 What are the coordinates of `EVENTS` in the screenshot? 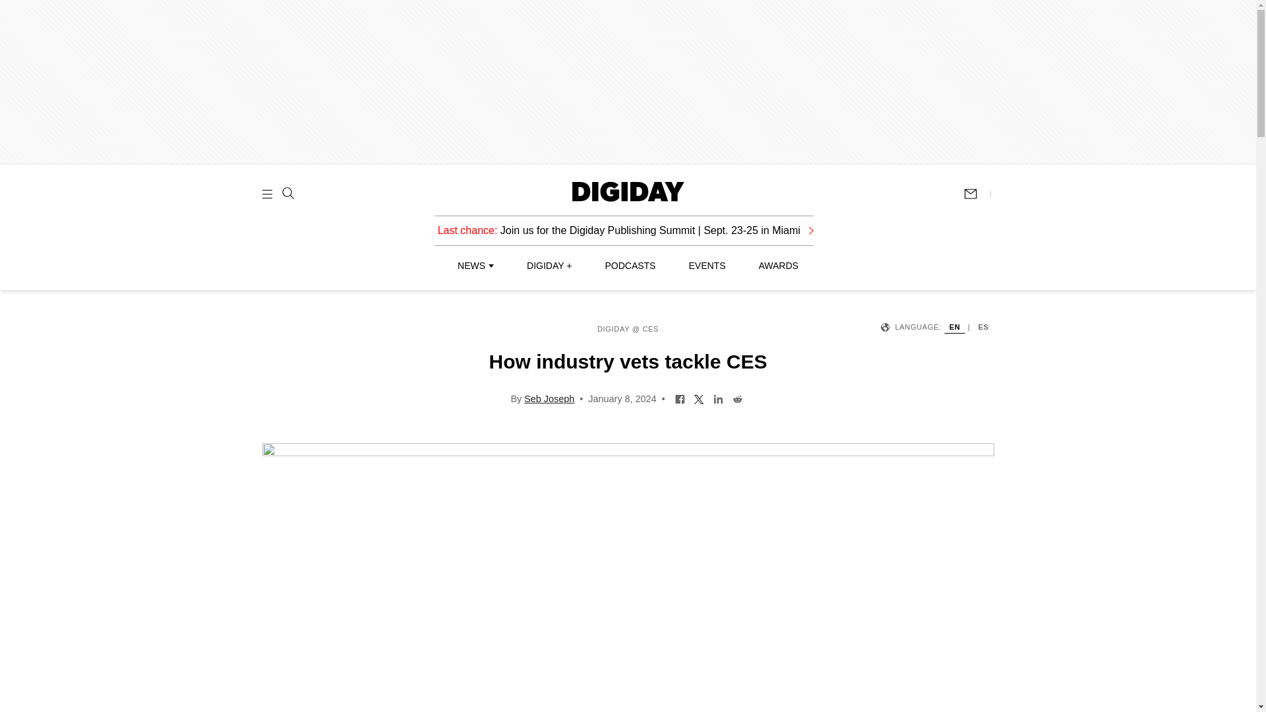 It's located at (707, 266).